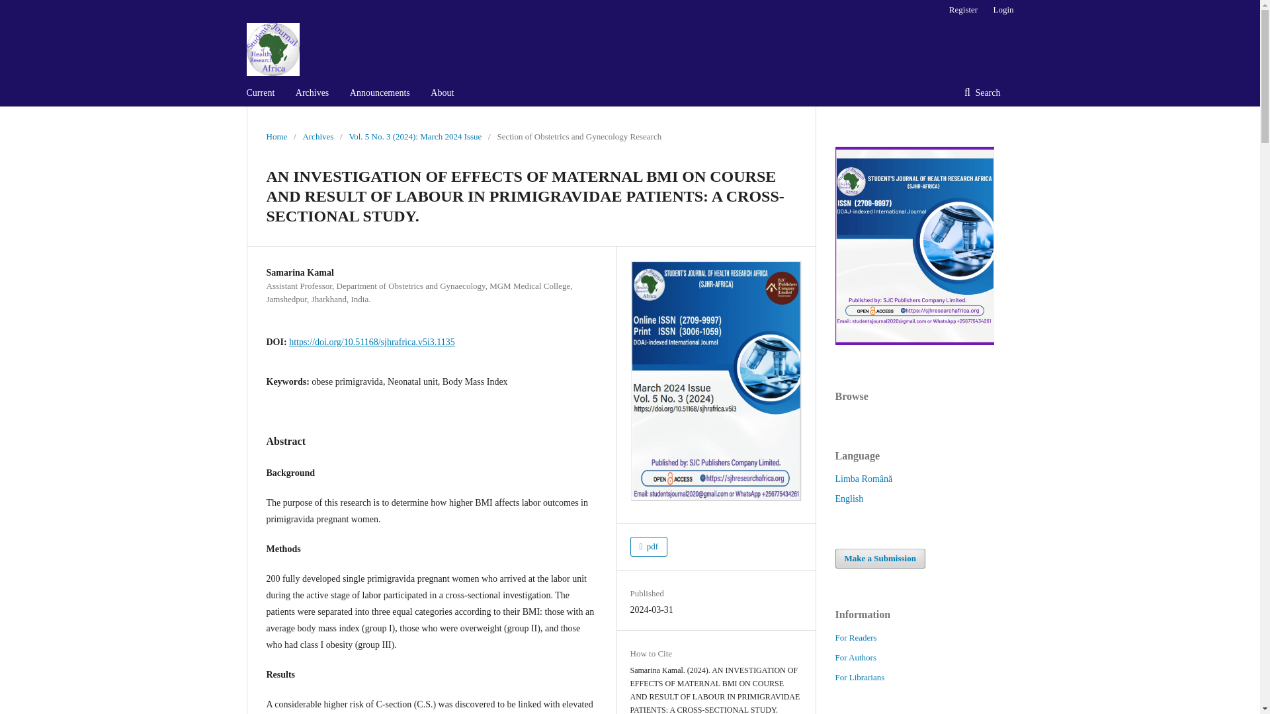 The image size is (1270, 714). Describe the element at coordinates (312, 93) in the screenshot. I see `Archives` at that location.